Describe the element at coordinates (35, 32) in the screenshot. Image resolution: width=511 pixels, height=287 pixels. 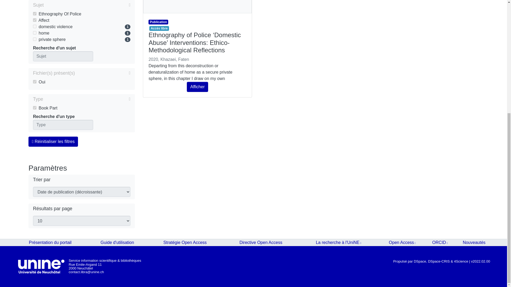
I see `on` at that location.